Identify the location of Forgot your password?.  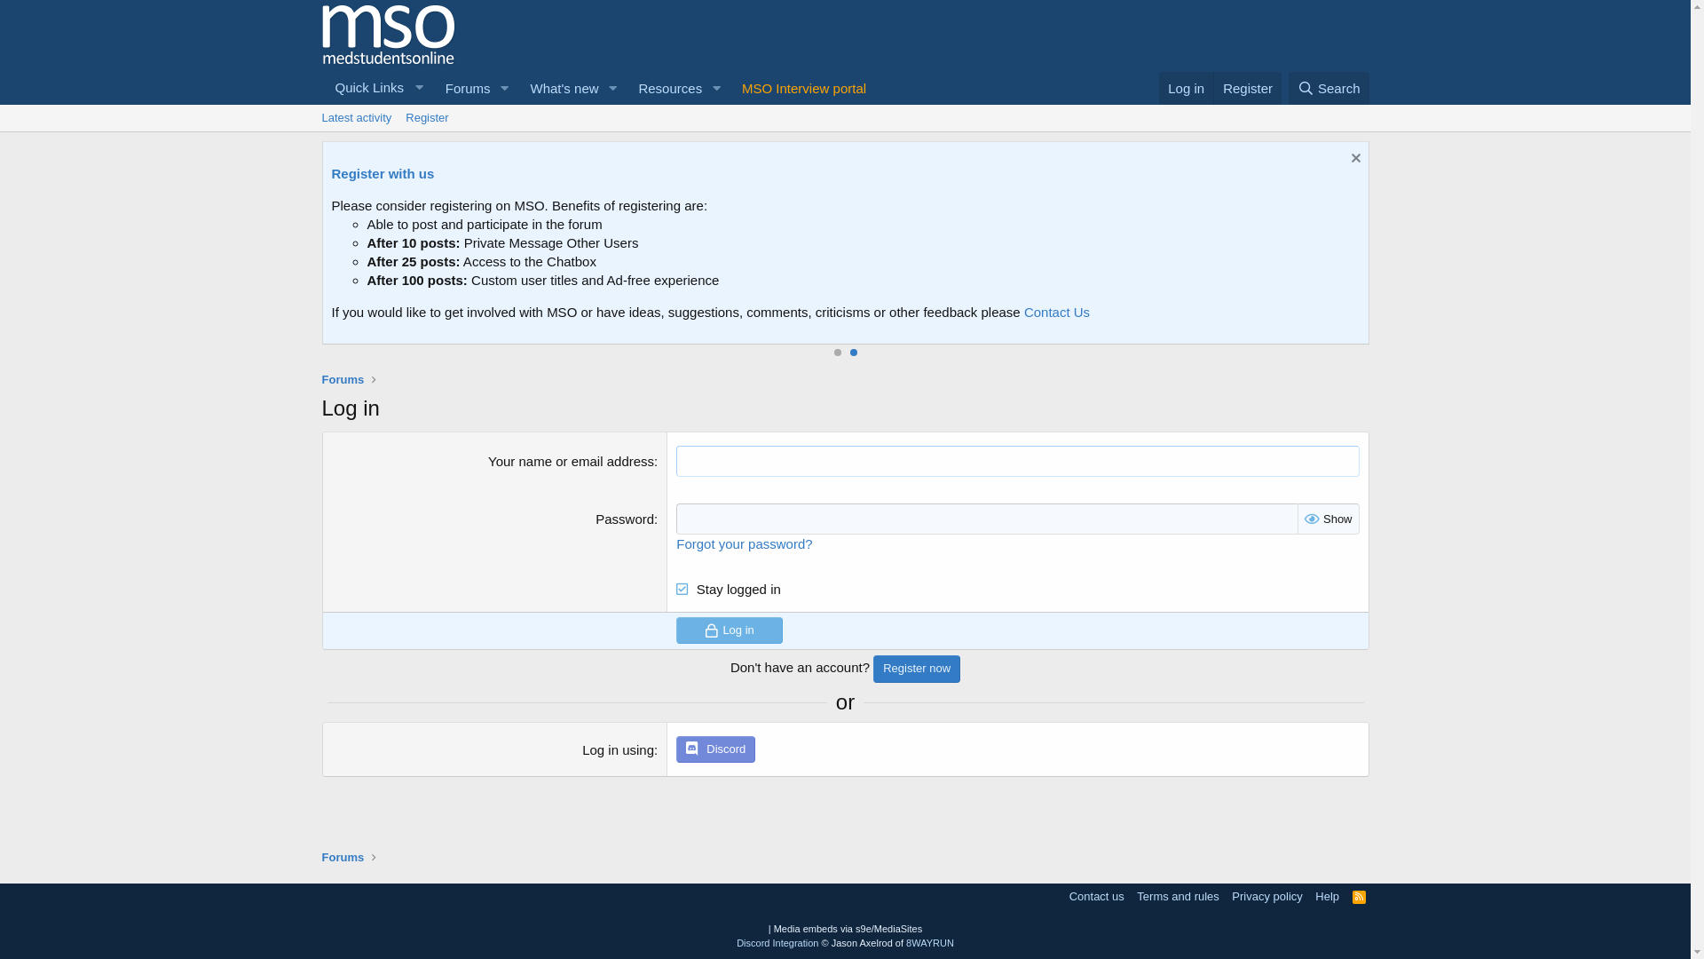
(744, 543).